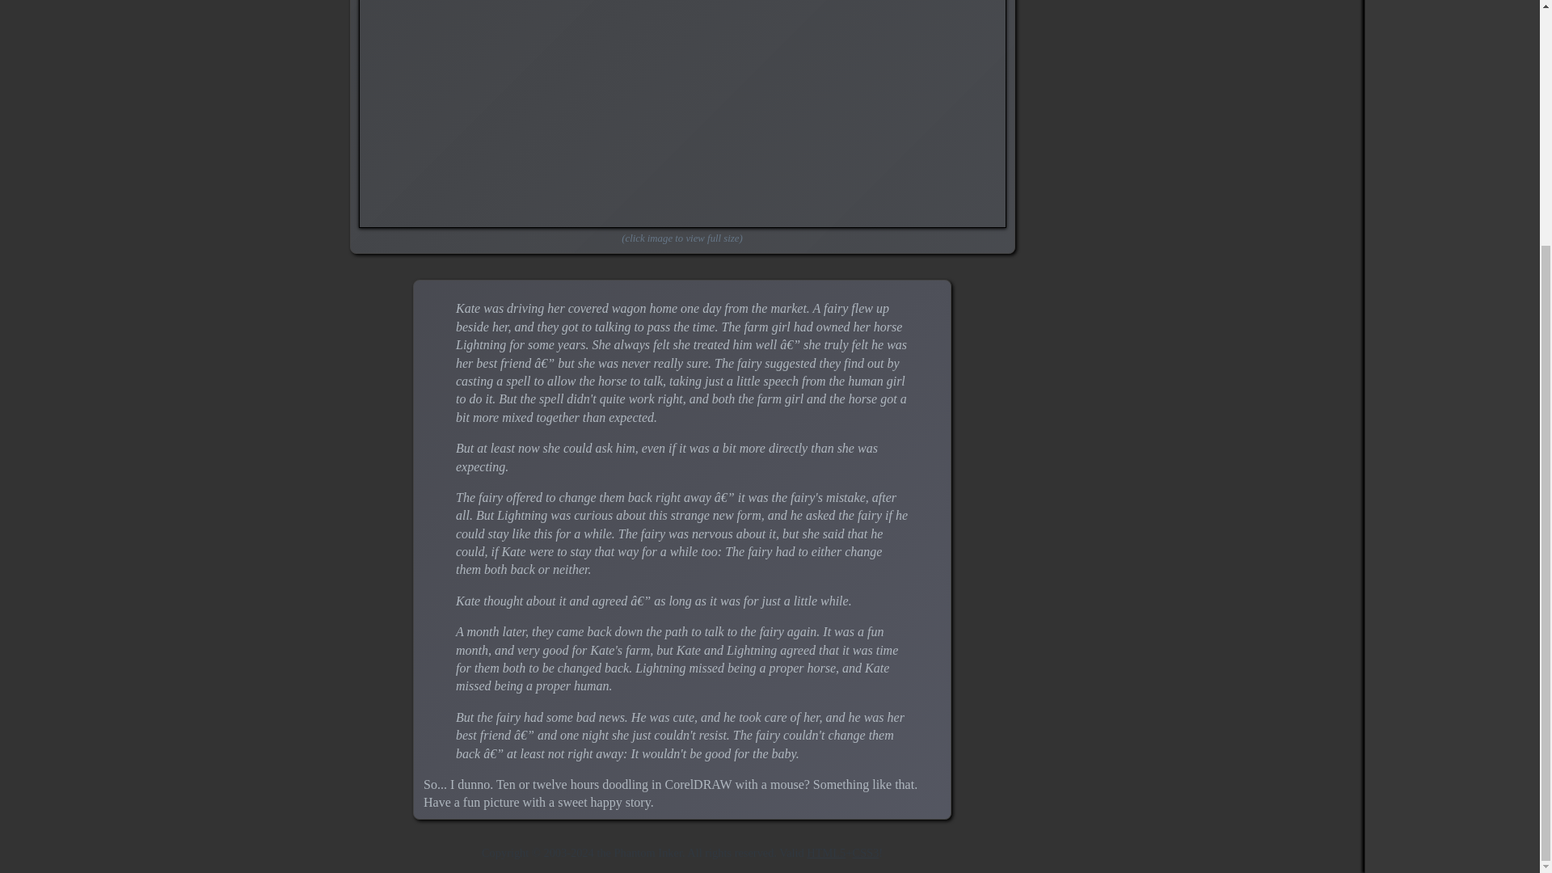 The height and width of the screenshot is (873, 1552). What do you see at coordinates (865, 852) in the screenshot?
I see `CSS3` at bounding box center [865, 852].